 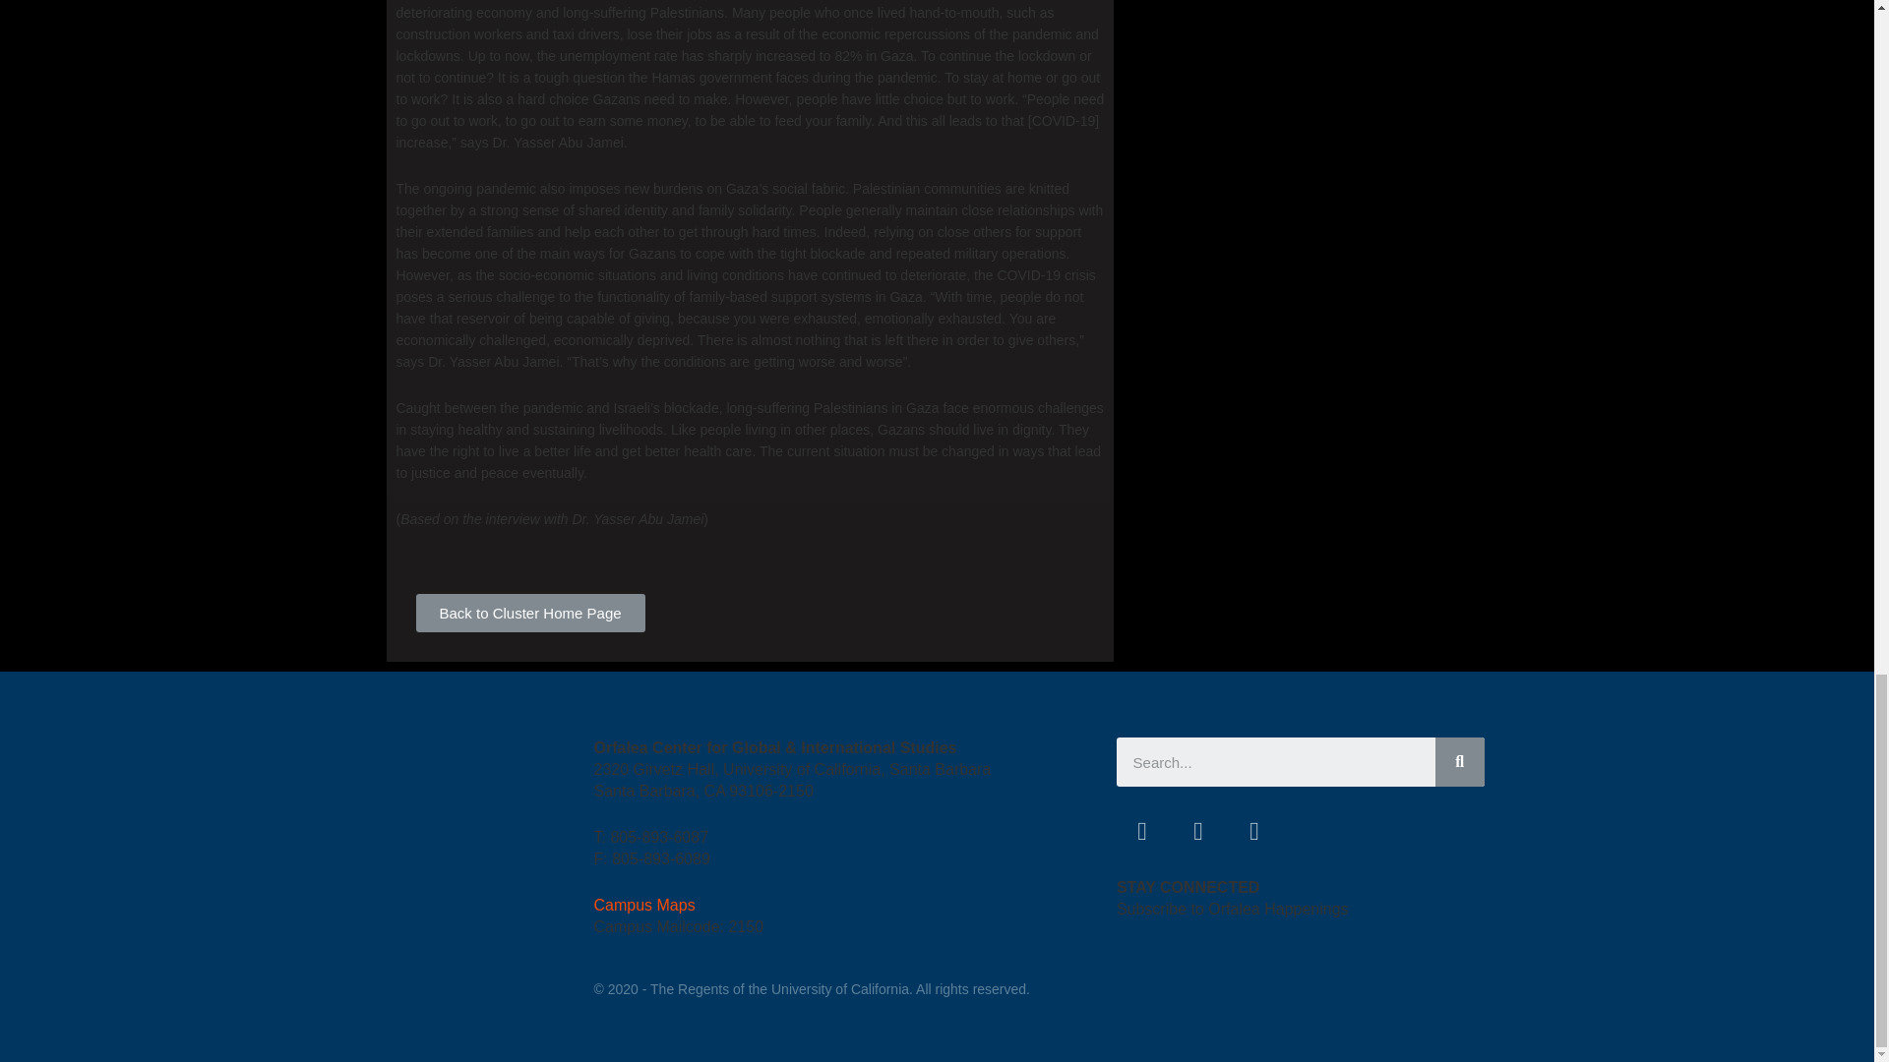 What do you see at coordinates (529, 612) in the screenshot?
I see `Back to Cluster Home Page` at bounding box center [529, 612].